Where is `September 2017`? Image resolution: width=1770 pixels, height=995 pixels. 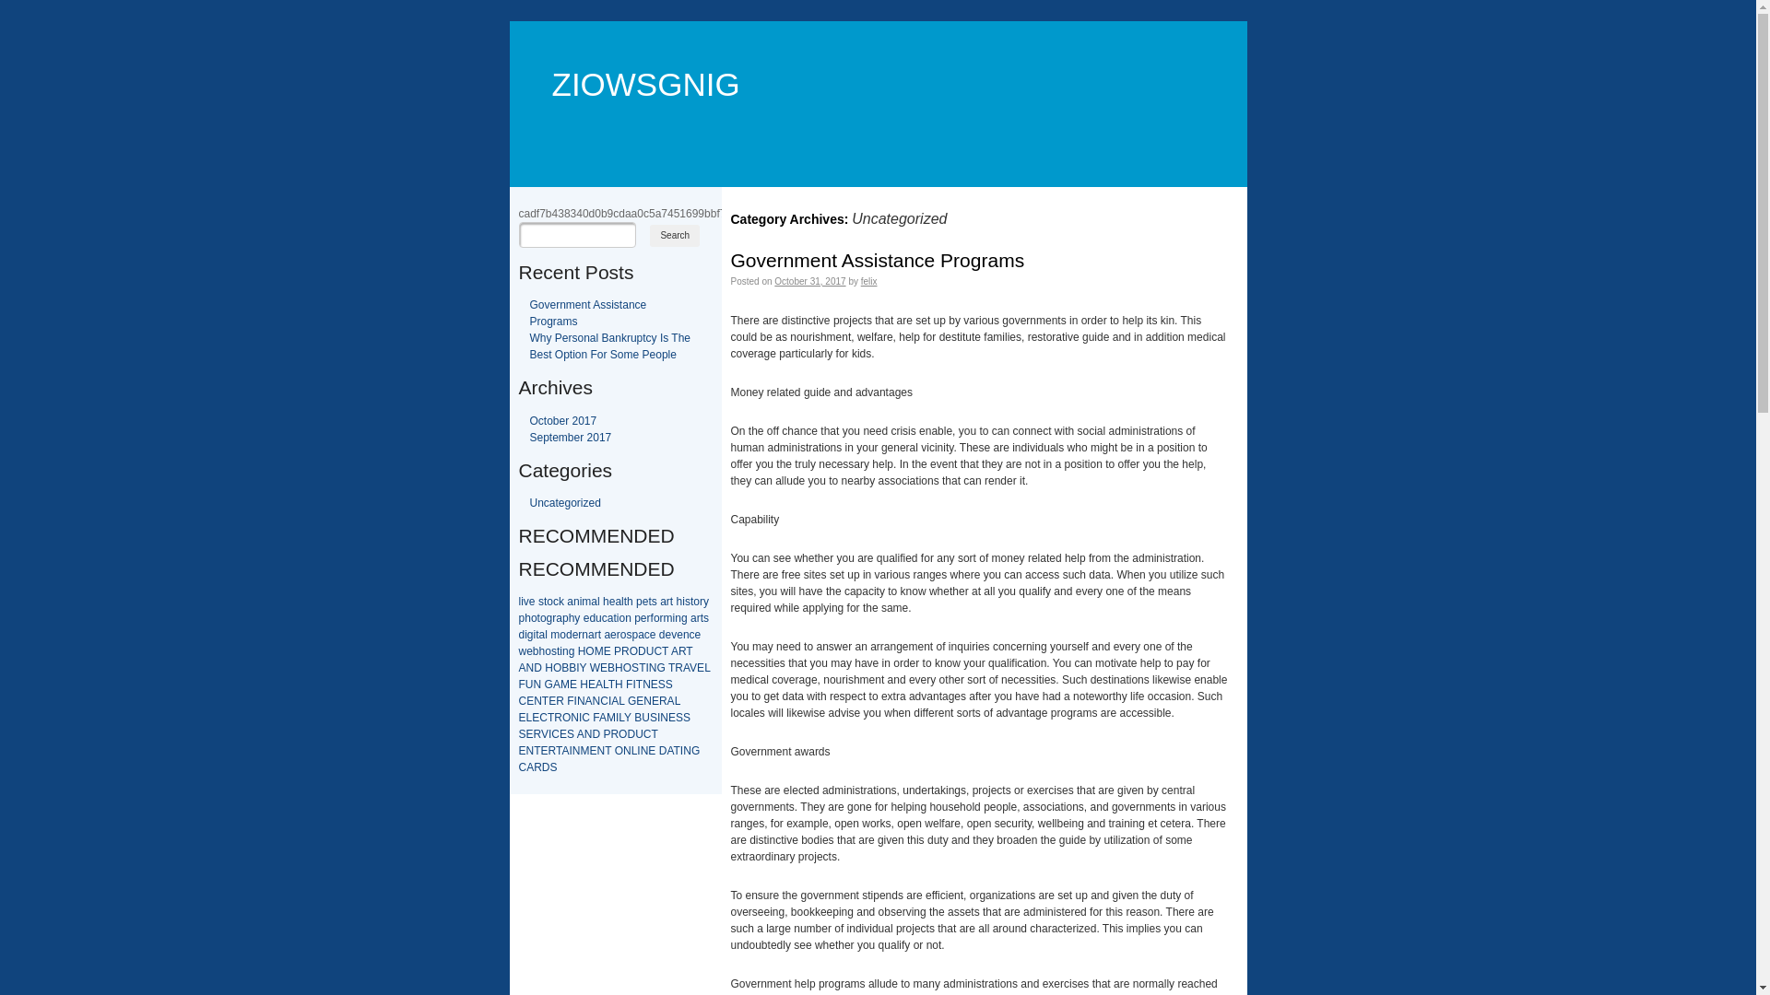 September 2017 is located at coordinates (570, 438).